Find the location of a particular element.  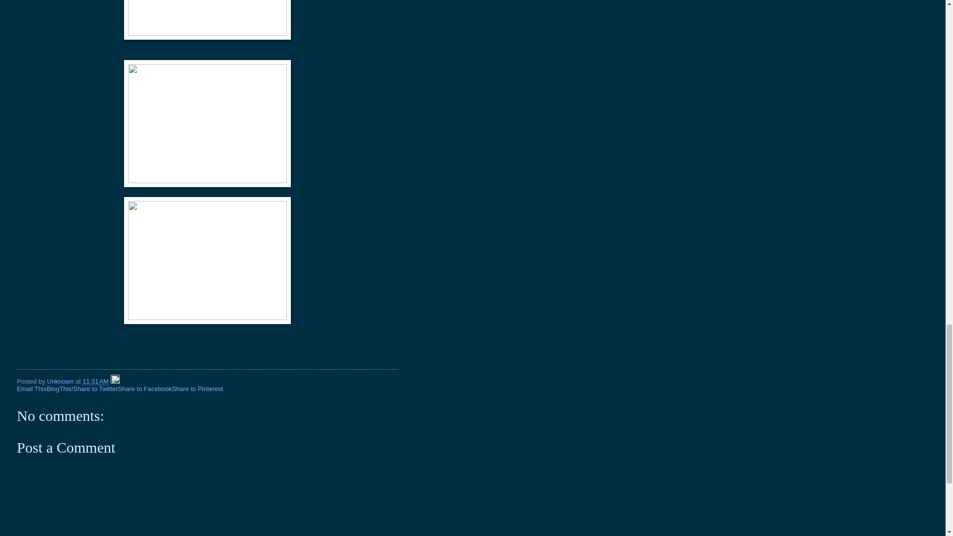

Share to Pinterest is located at coordinates (197, 389).